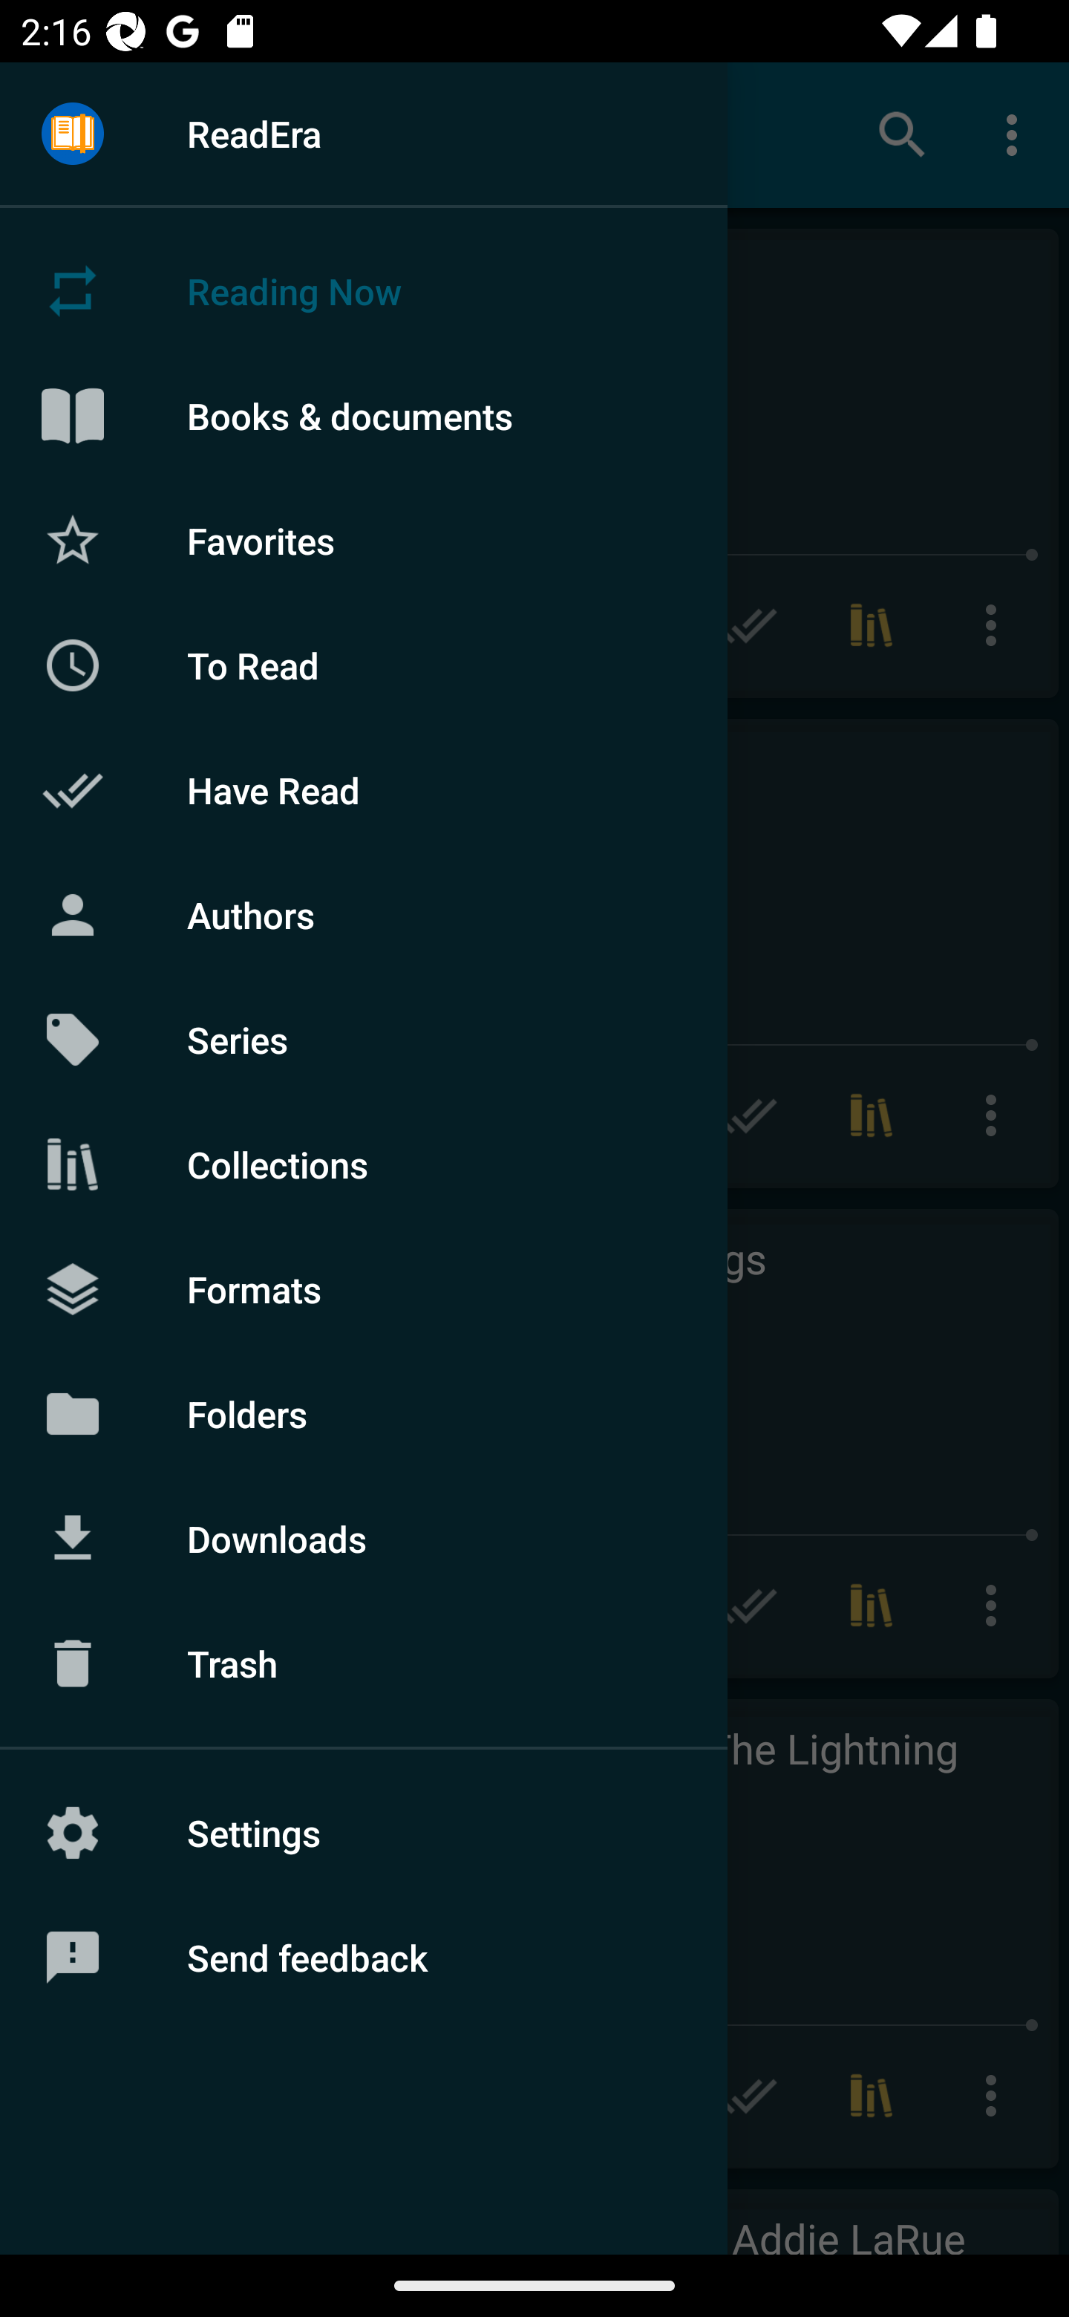 The height and width of the screenshot is (2317, 1069). I want to click on To Read, so click(364, 665).